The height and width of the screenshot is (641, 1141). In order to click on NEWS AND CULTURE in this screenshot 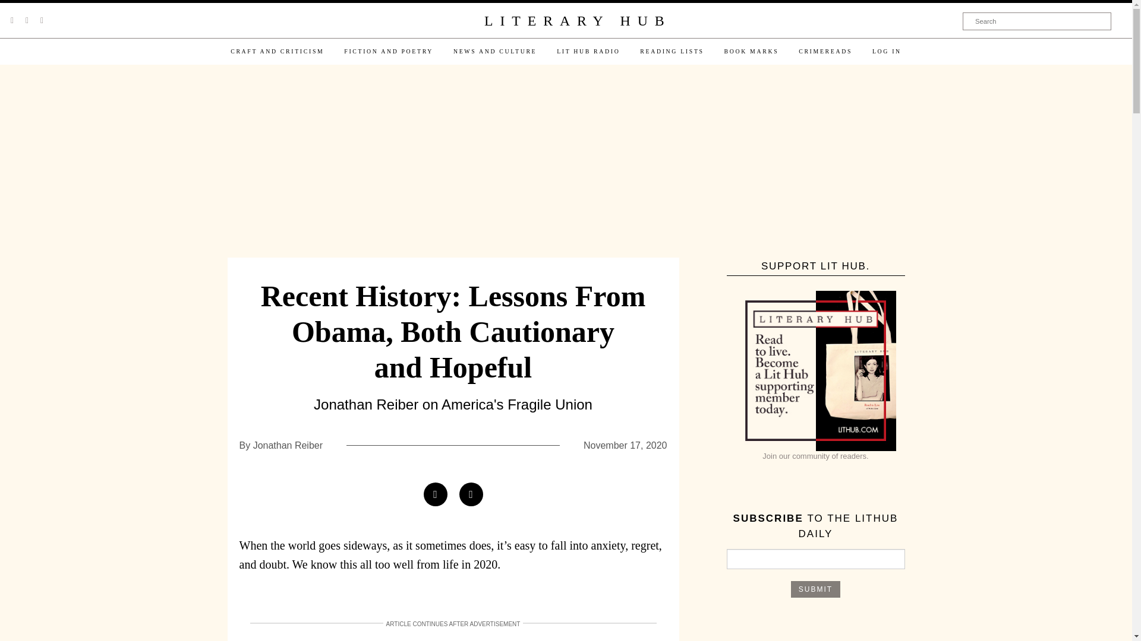, I will do `click(494, 51)`.